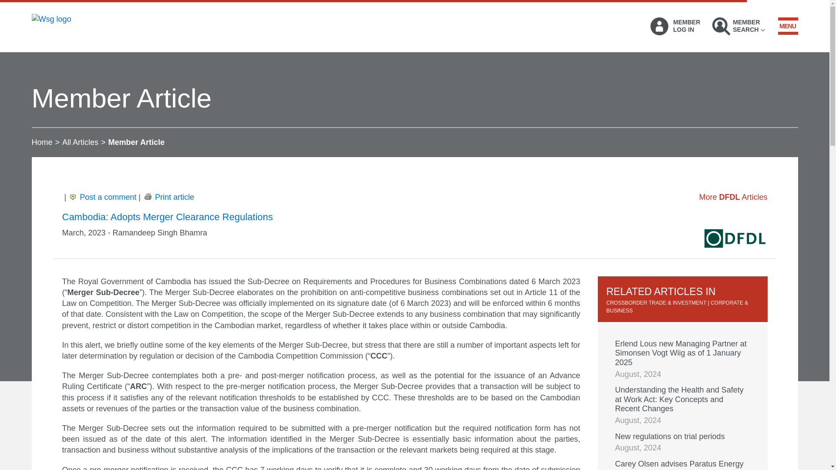 Image resolution: width=836 pixels, height=470 pixels. I want to click on More DFDL Articles, so click(733, 197).